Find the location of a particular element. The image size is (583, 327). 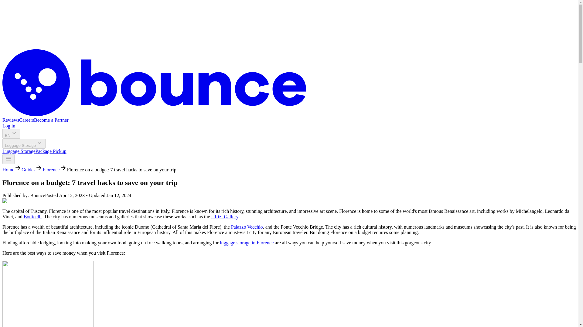

Botticelli is located at coordinates (33, 216).